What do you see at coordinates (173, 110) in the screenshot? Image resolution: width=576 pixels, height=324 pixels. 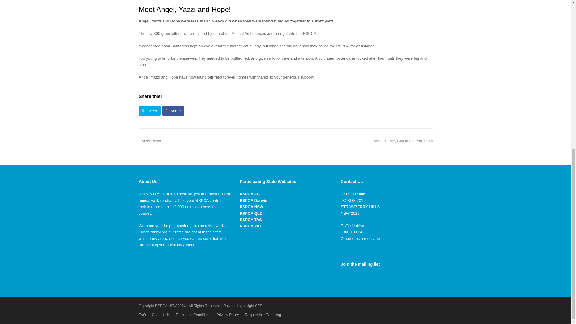 I see `Share on Facebook` at bounding box center [173, 110].